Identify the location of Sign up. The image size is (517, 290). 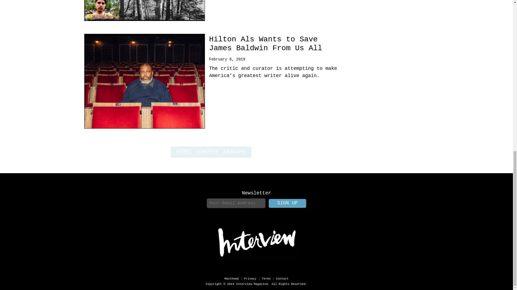
(288, 203).